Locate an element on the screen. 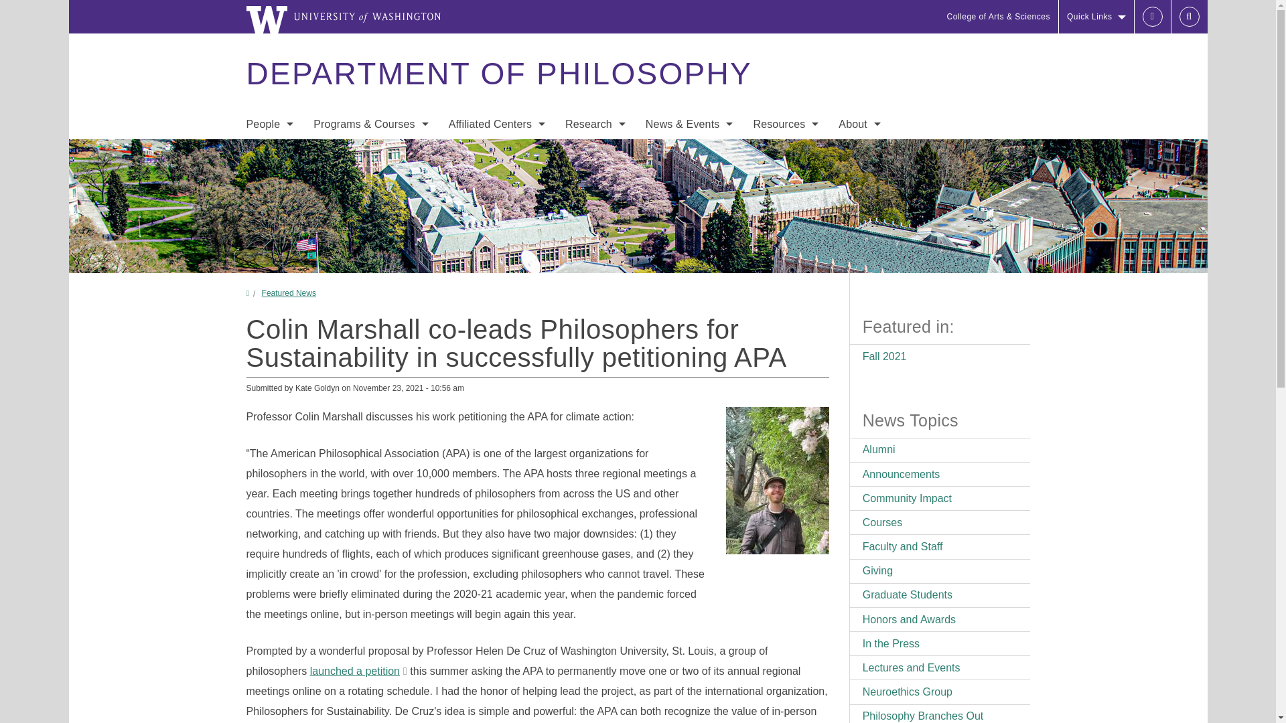  Alumni is located at coordinates (269, 260).